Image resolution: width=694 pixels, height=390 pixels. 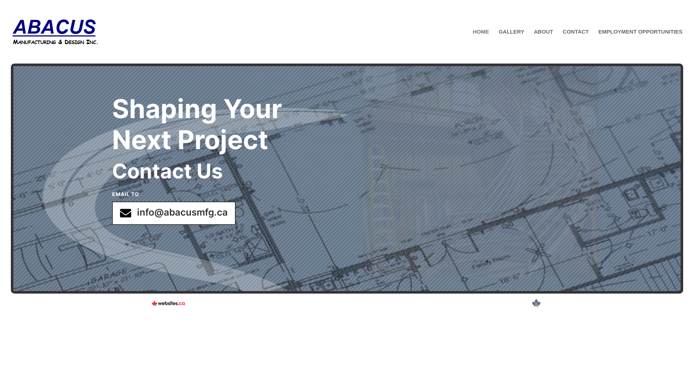 What do you see at coordinates (544, 46) in the screenshot?
I see `ABOUT` at bounding box center [544, 46].